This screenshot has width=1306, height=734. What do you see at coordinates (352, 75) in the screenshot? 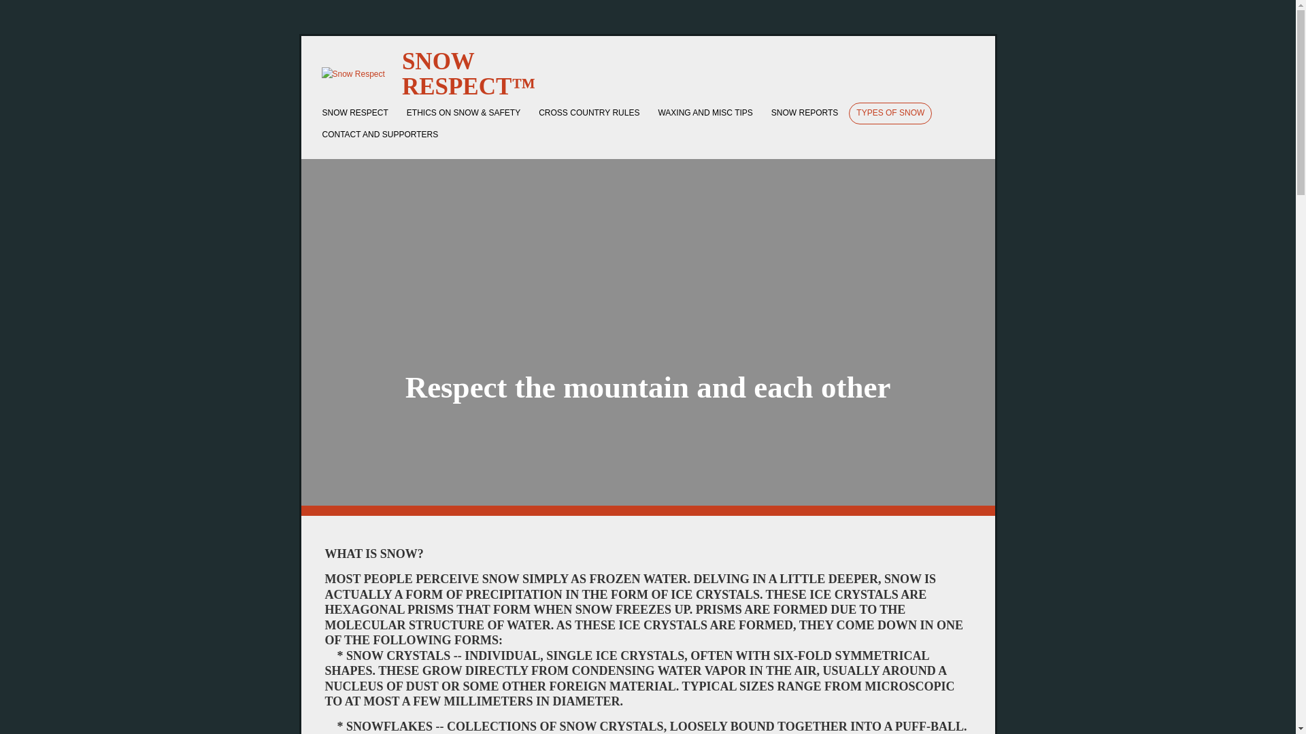
I see `Snow Respect` at bounding box center [352, 75].